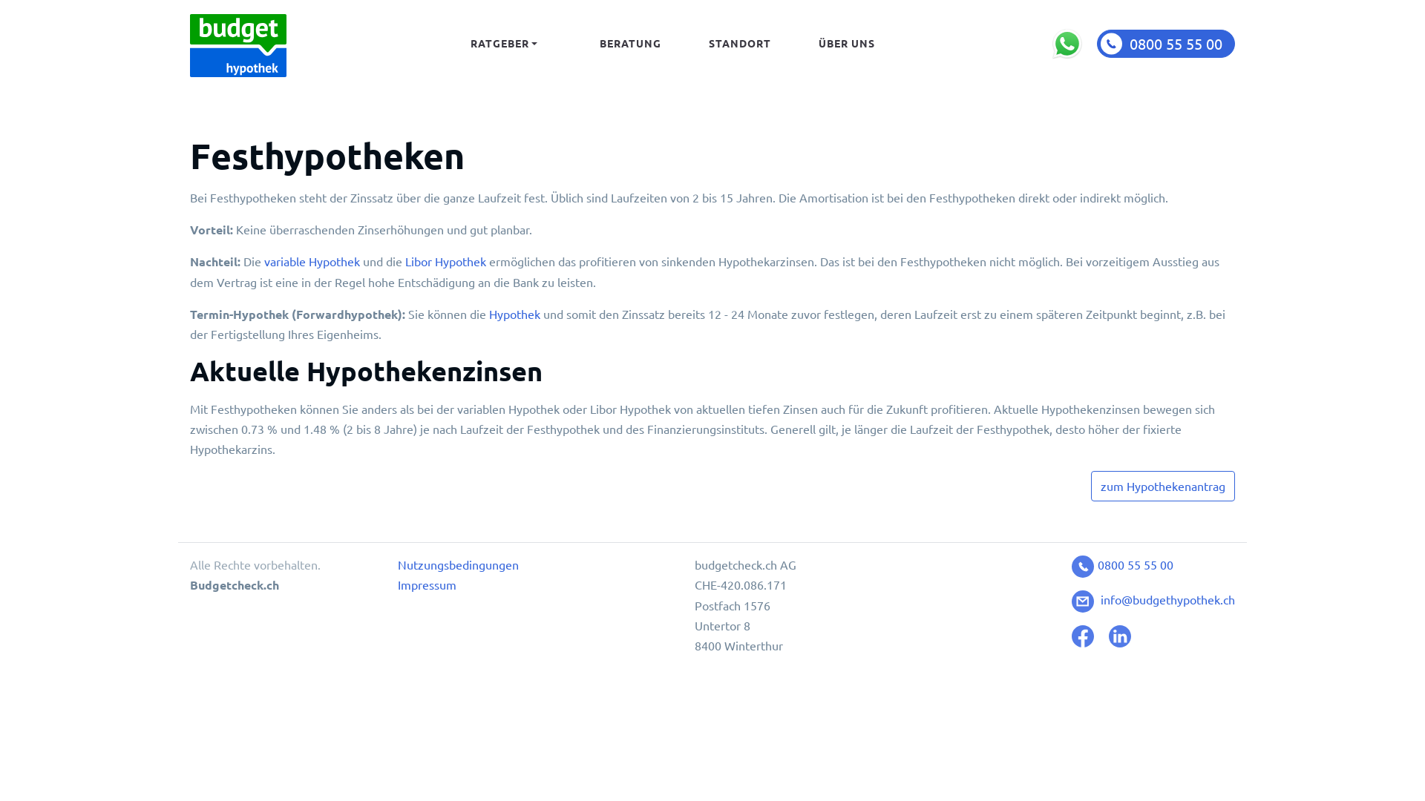  Describe the element at coordinates (427, 584) in the screenshot. I see `Impressum` at that location.